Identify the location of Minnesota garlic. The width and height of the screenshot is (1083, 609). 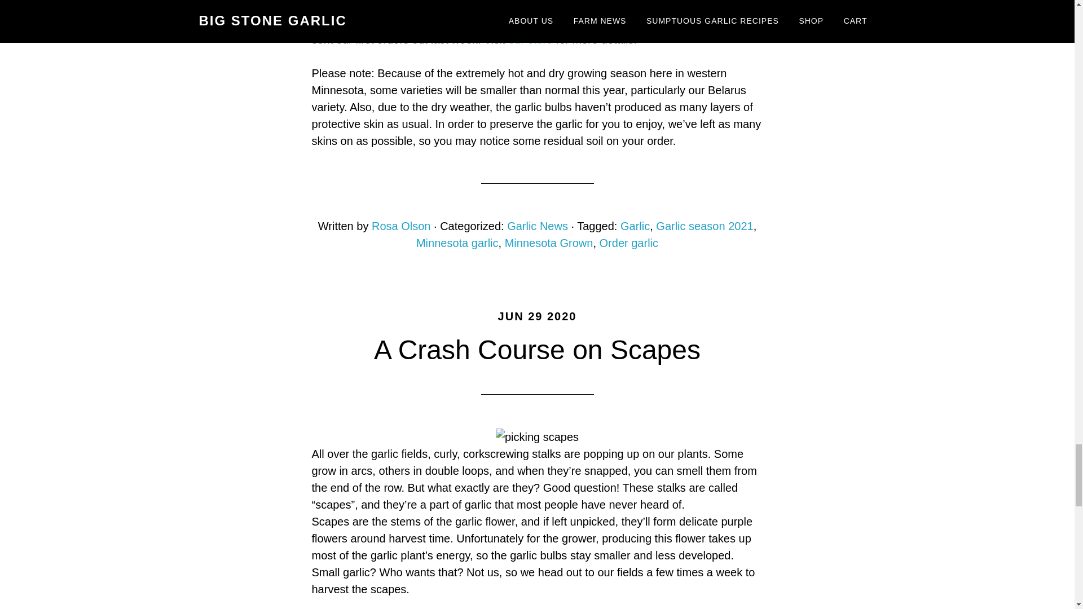
(457, 242).